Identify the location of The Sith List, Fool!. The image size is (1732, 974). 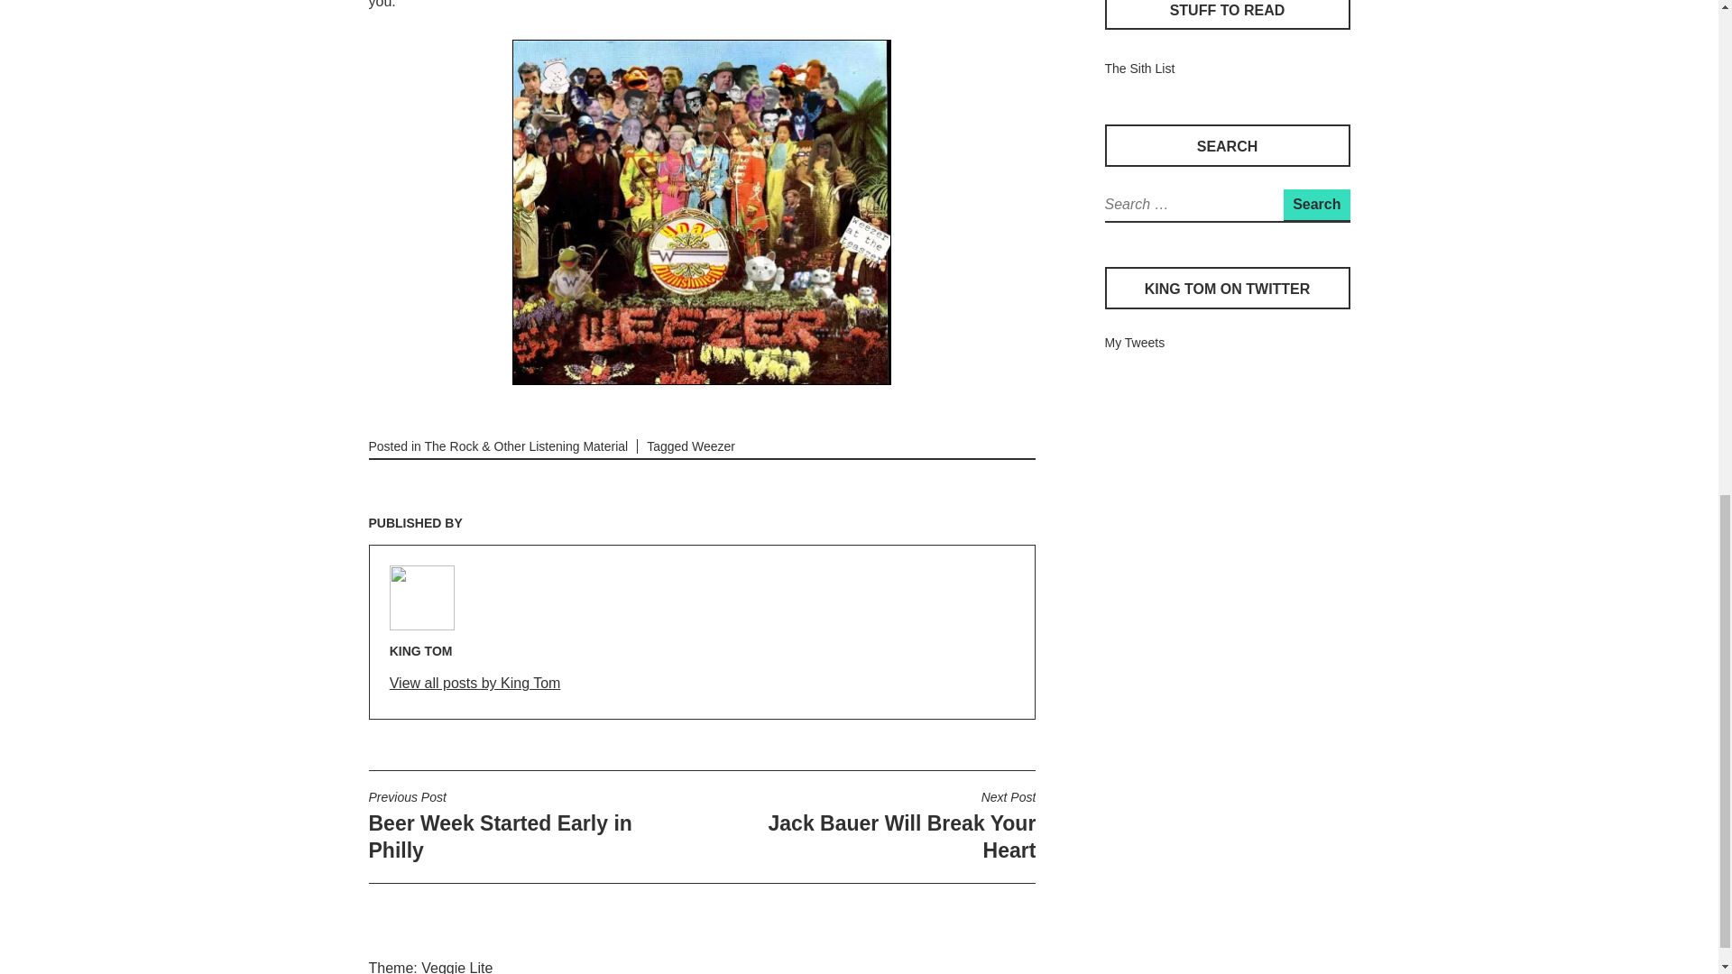
(1134, 342).